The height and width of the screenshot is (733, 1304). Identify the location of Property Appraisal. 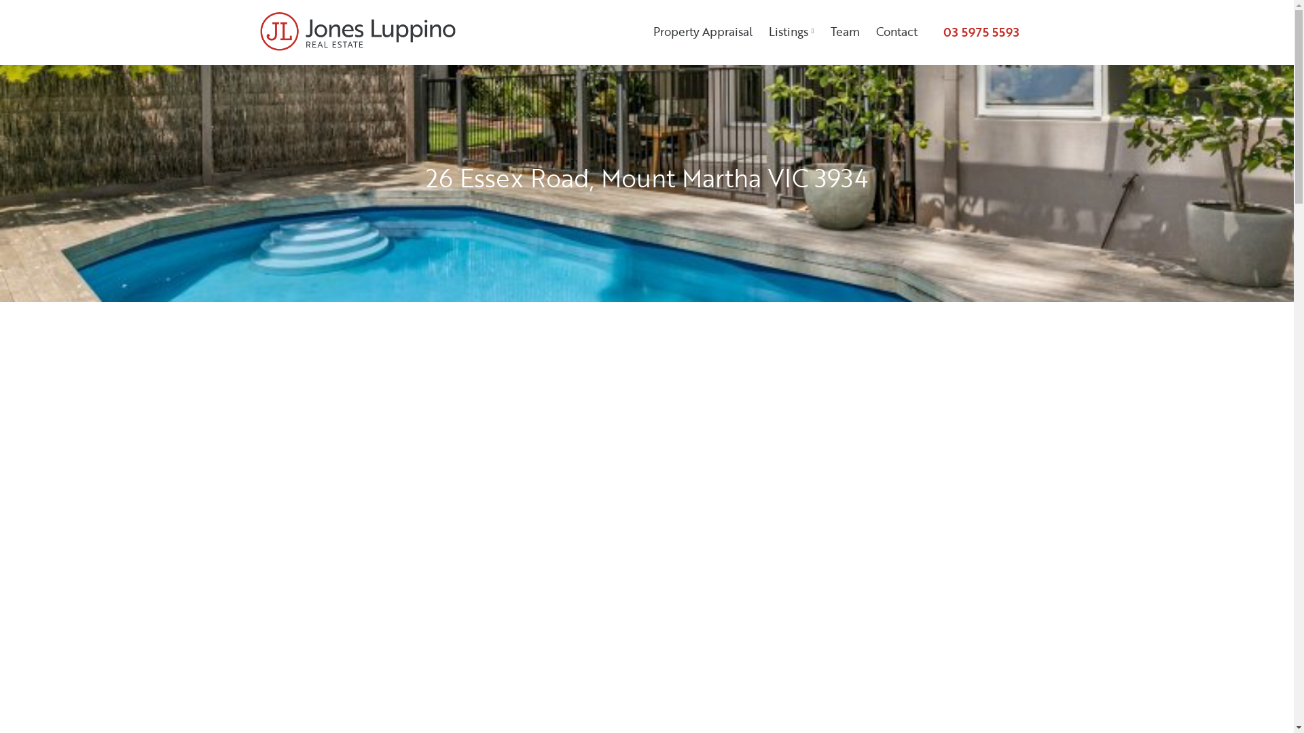
(703, 33).